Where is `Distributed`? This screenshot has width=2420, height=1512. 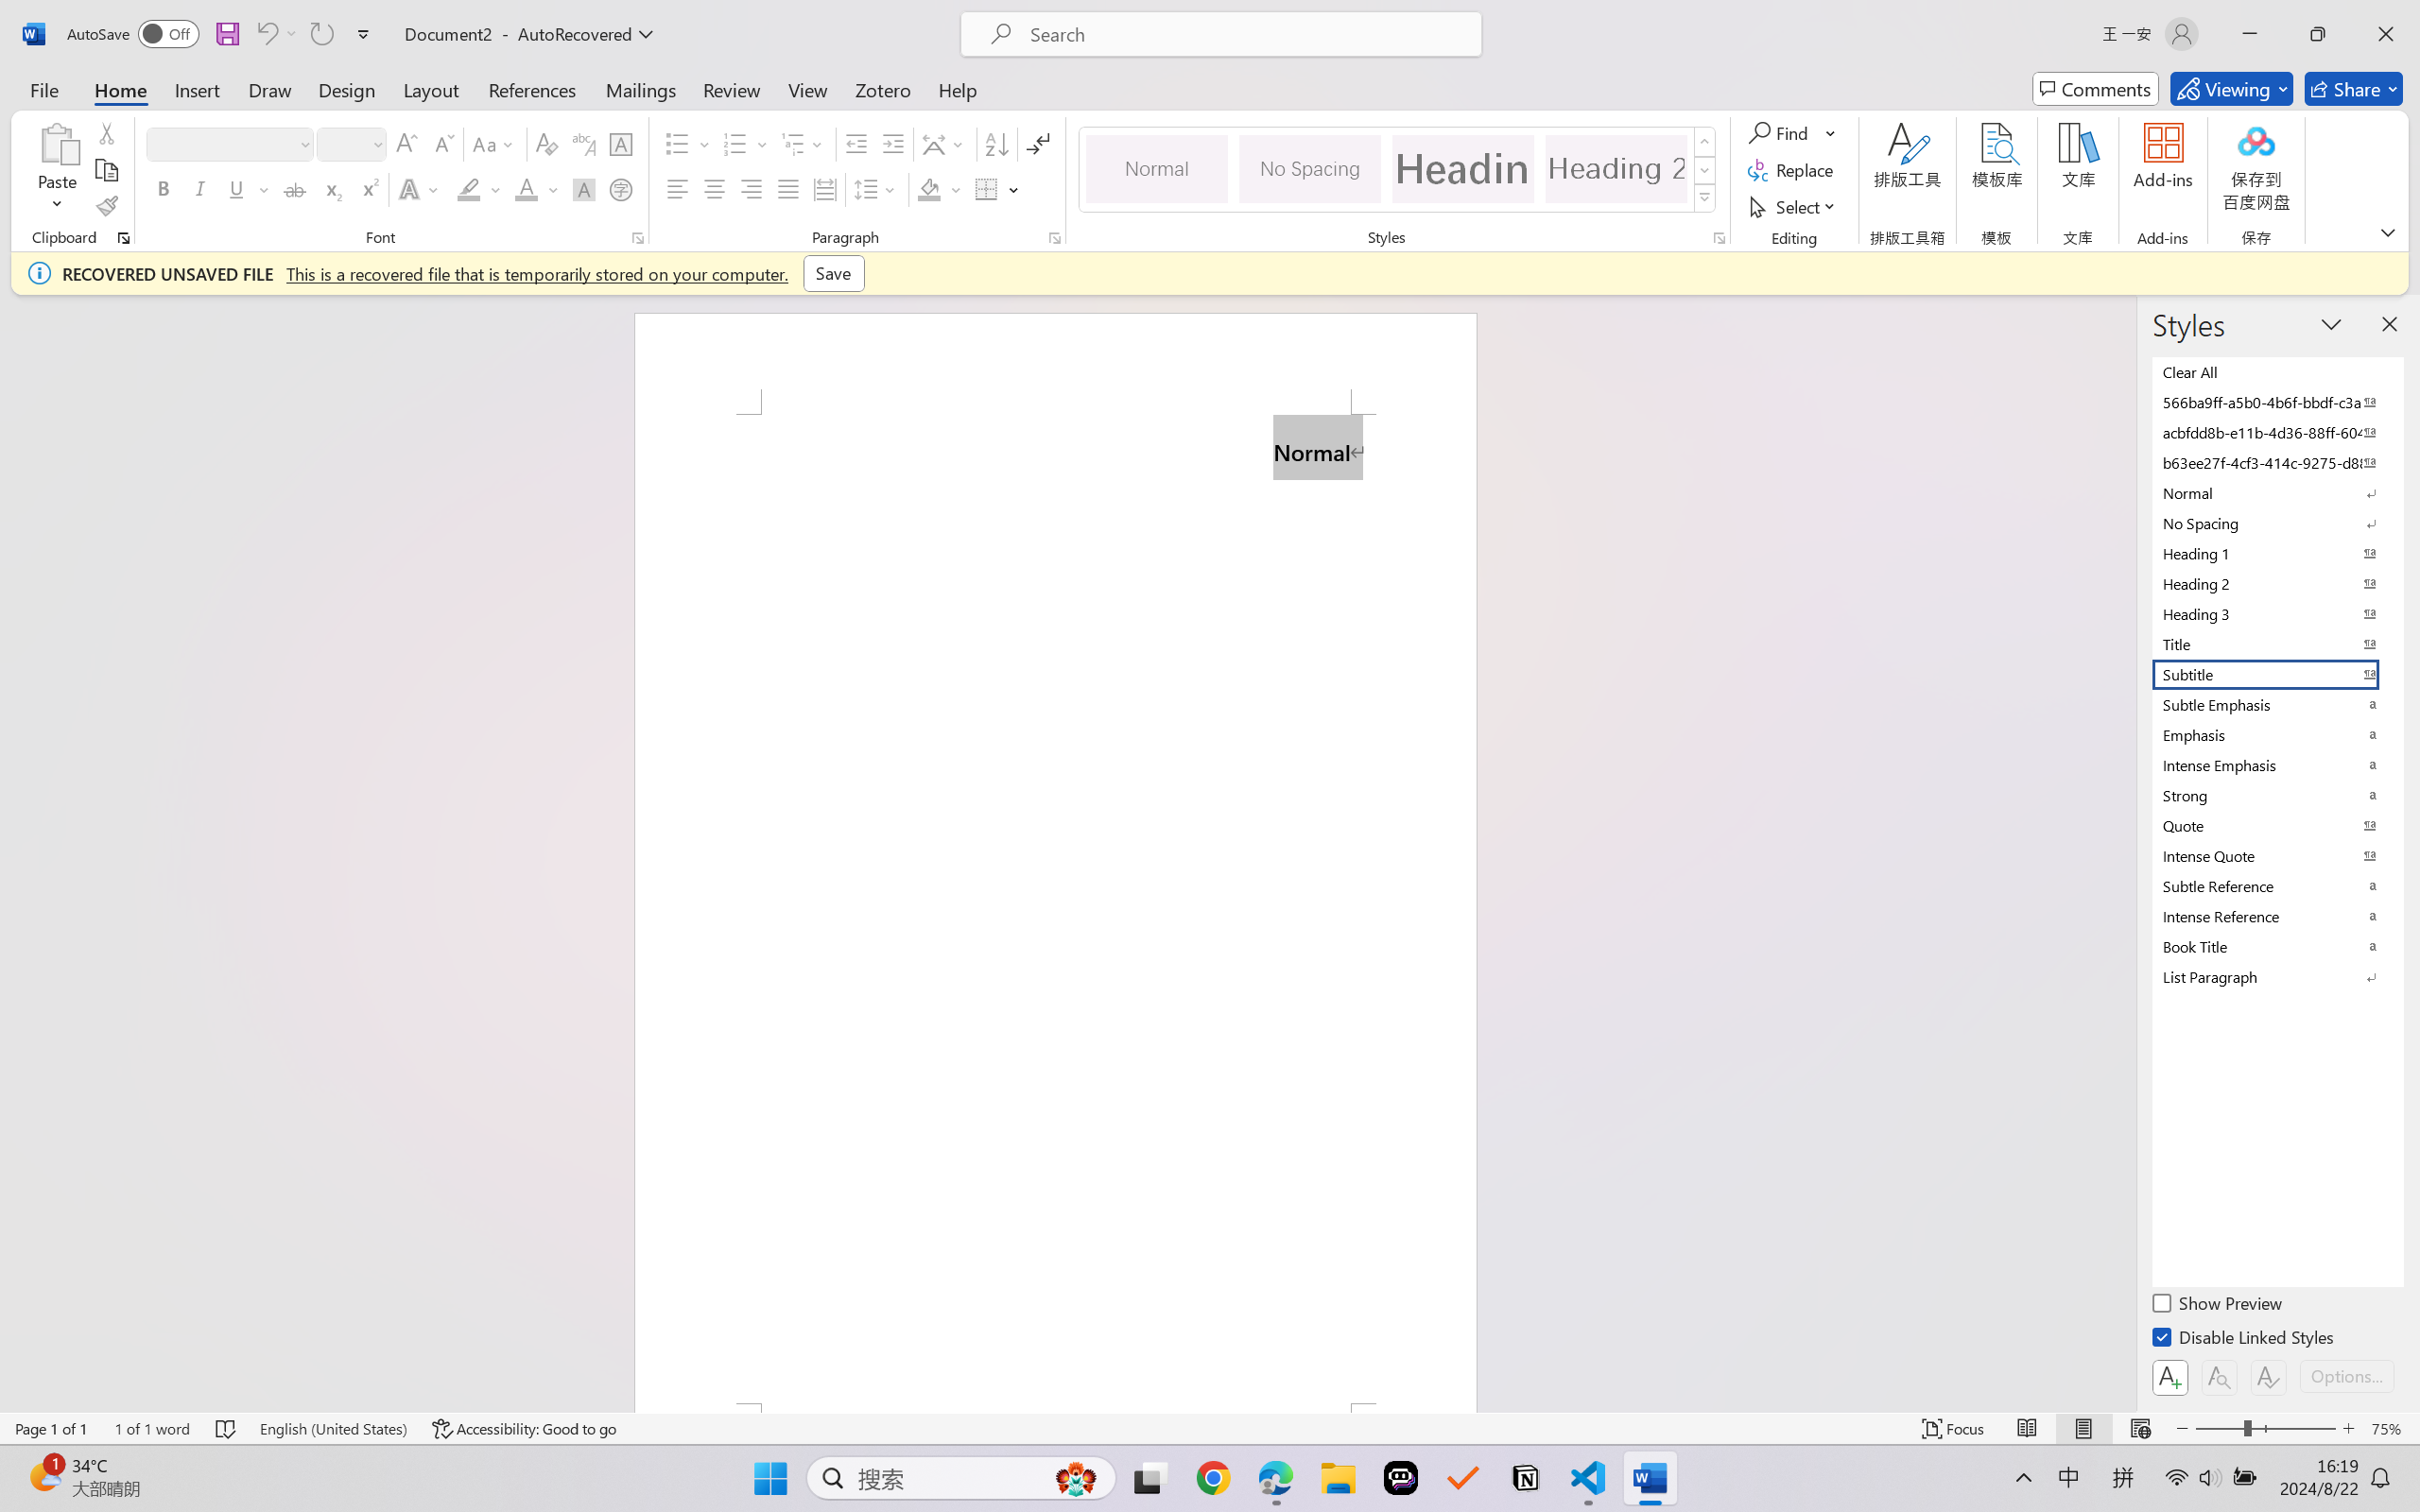
Distributed is located at coordinates (824, 189).